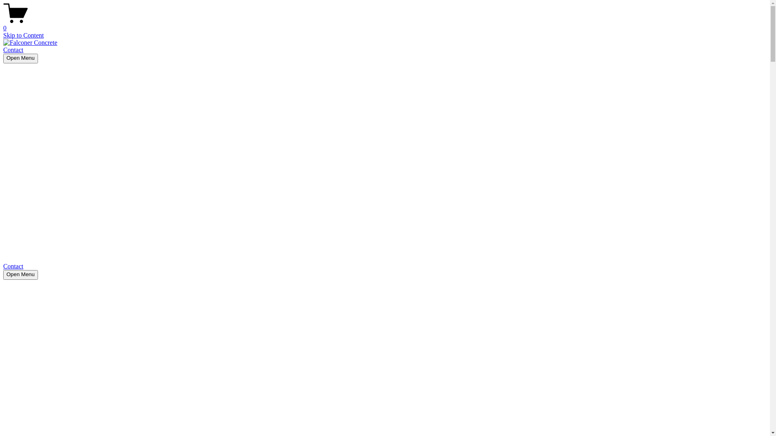 This screenshot has width=776, height=436. I want to click on Contact, so click(13, 50).